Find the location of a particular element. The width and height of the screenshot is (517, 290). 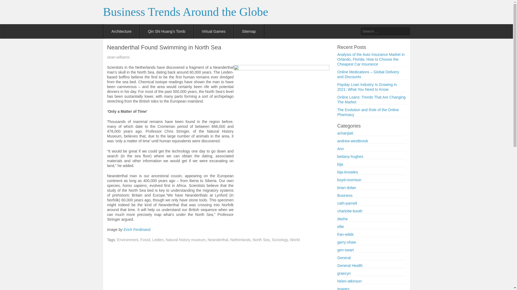

bija is located at coordinates (340, 164).